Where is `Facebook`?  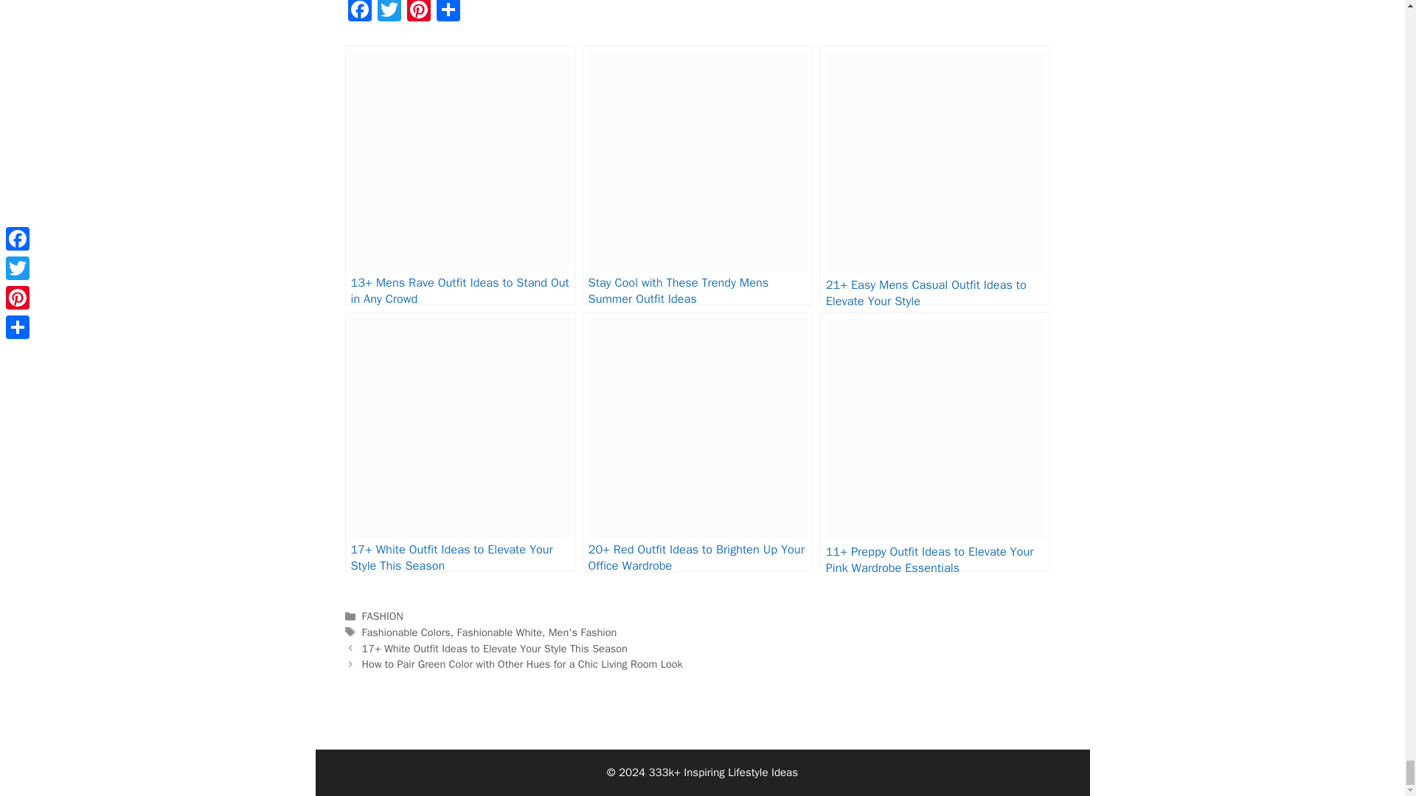
Facebook is located at coordinates (360, 13).